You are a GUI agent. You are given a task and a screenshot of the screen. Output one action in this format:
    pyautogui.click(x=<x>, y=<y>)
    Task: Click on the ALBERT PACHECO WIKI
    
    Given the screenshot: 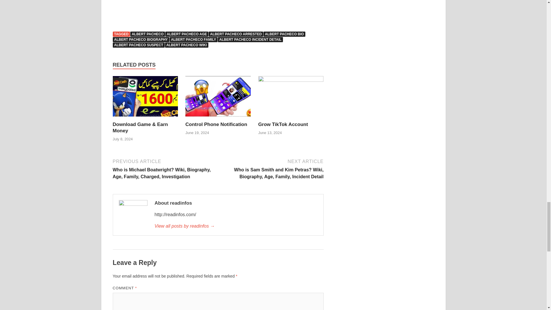 What is the action you would take?
    pyautogui.click(x=187, y=45)
    